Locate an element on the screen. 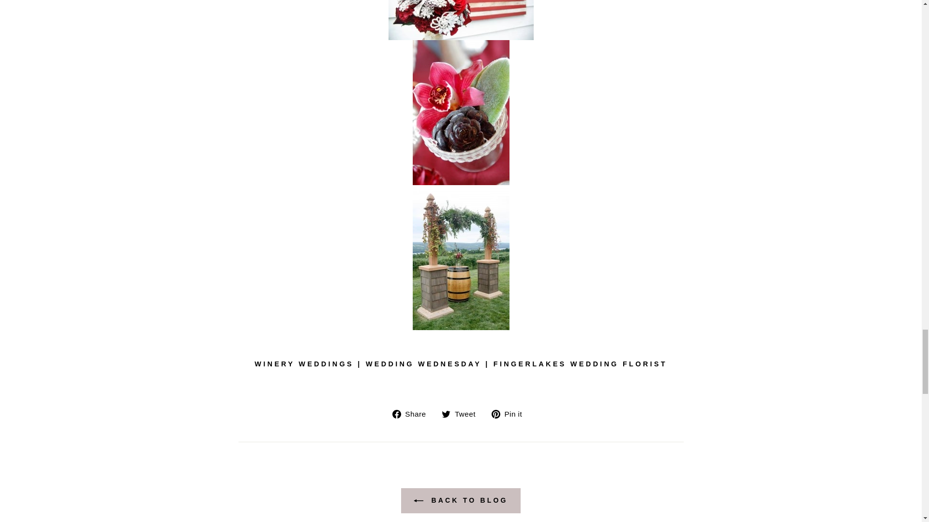 The height and width of the screenshot is (522, 929). twitter is located at coordinates (446, 414).